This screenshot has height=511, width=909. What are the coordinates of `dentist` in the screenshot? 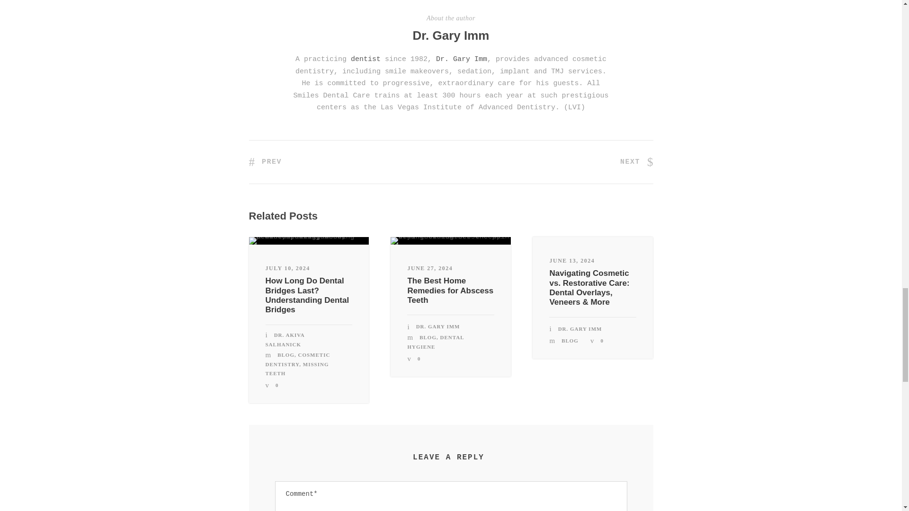 It's located at (365, 59).